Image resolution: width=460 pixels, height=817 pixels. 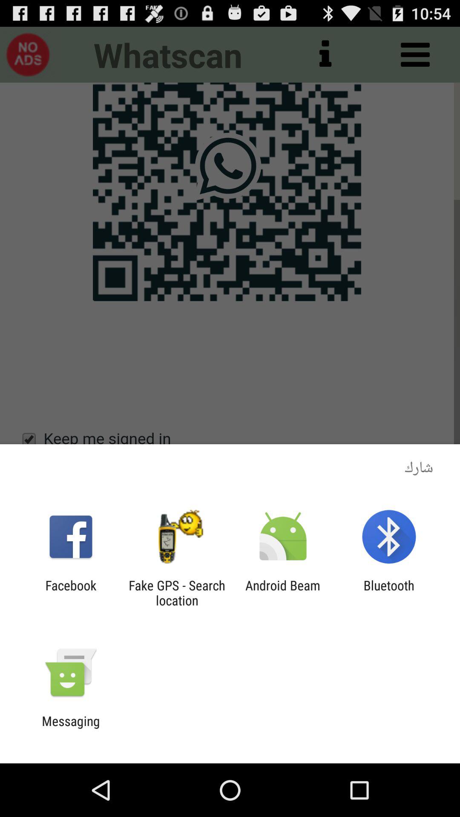 What do you see at coordinates (177, 593) in the screenshot?
I see `press item to the right of the facebook app` at bounding box center [177, 593].